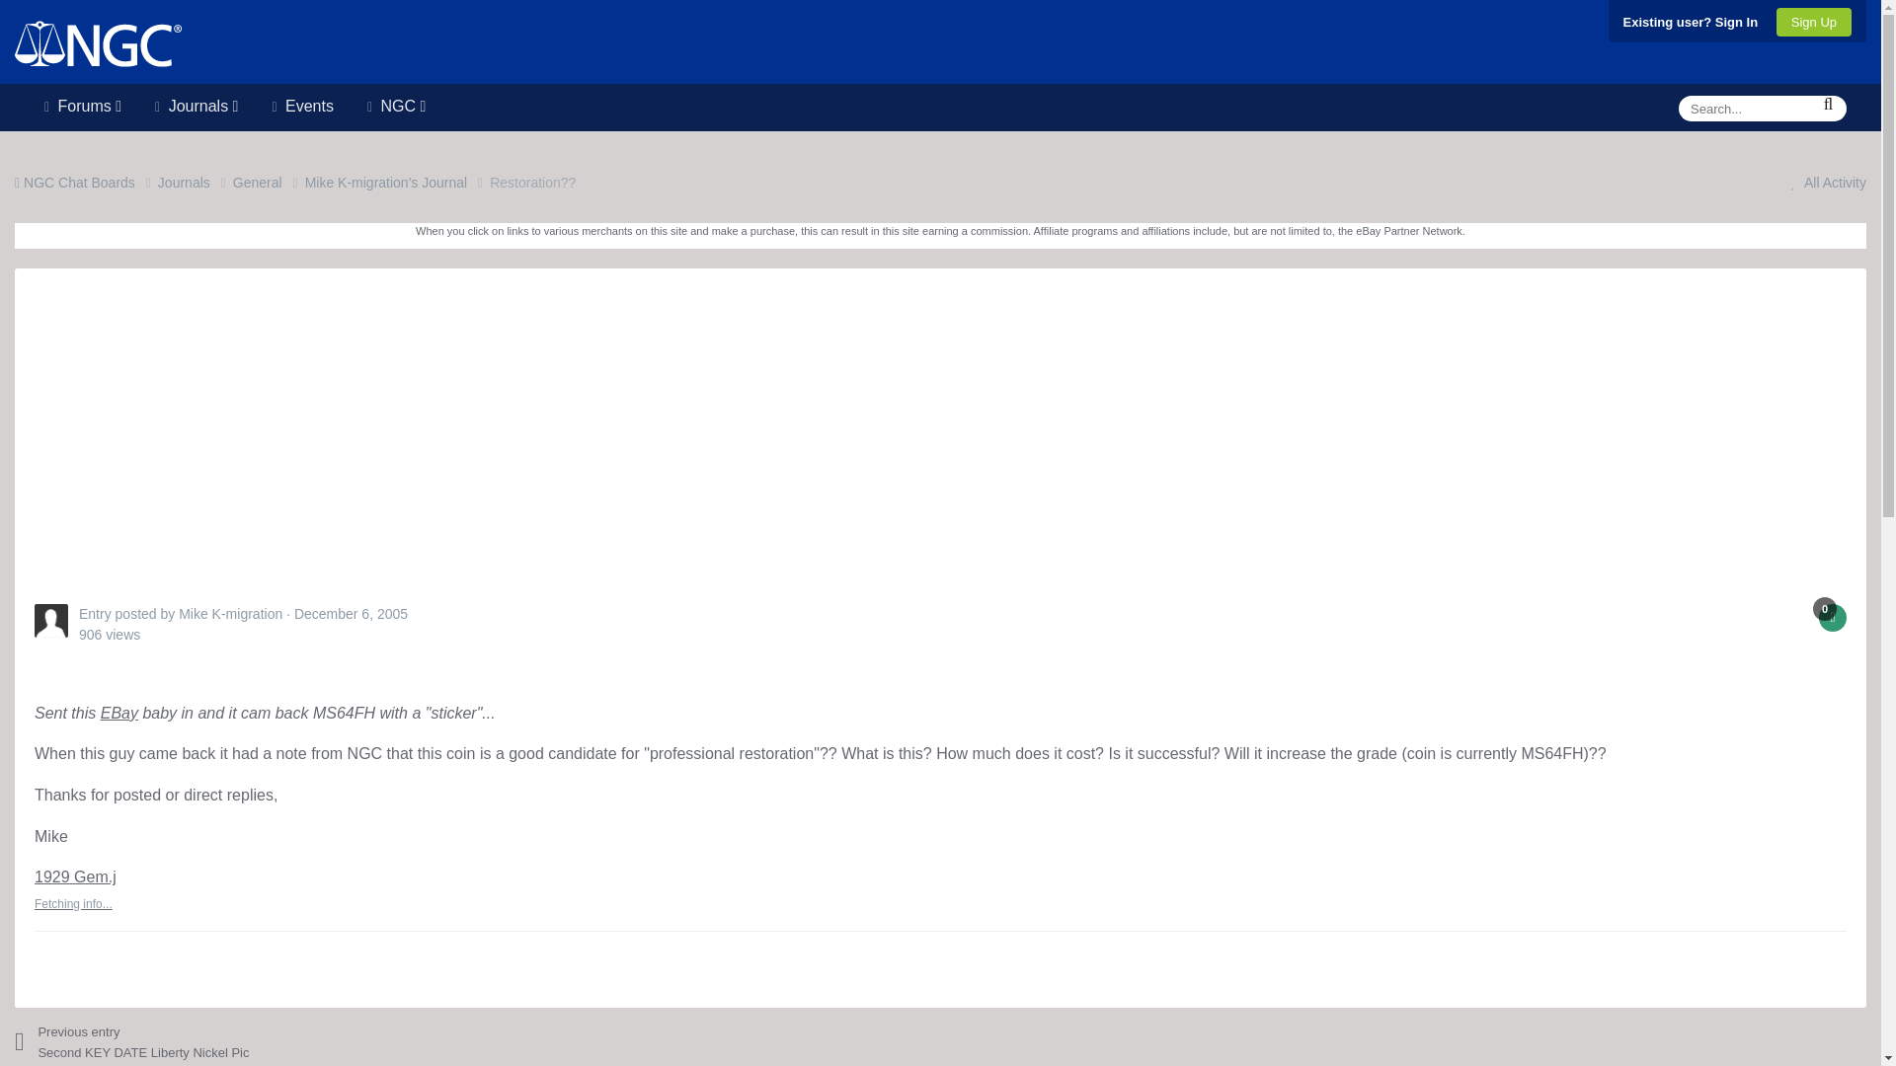 This screenshot has width=1896, height=1066. I want to click on Existing user? Sign In, so click(1691, 22).